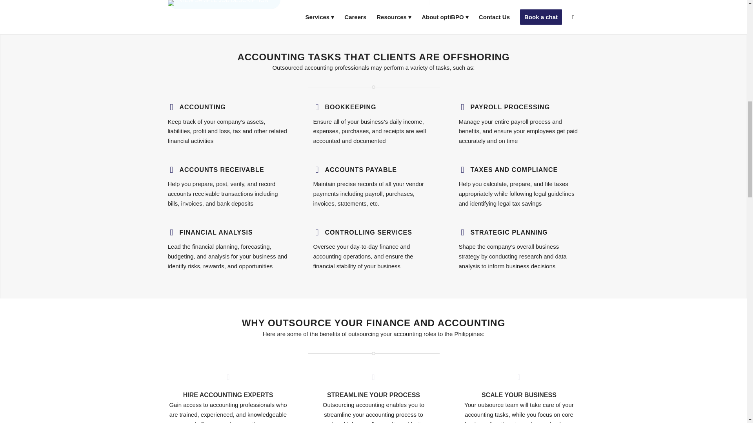 The height and width of the screenshot is (423, 753). I want to click on VIEW SAMPLE JOB DESCRIPTION, so click(224, 4).